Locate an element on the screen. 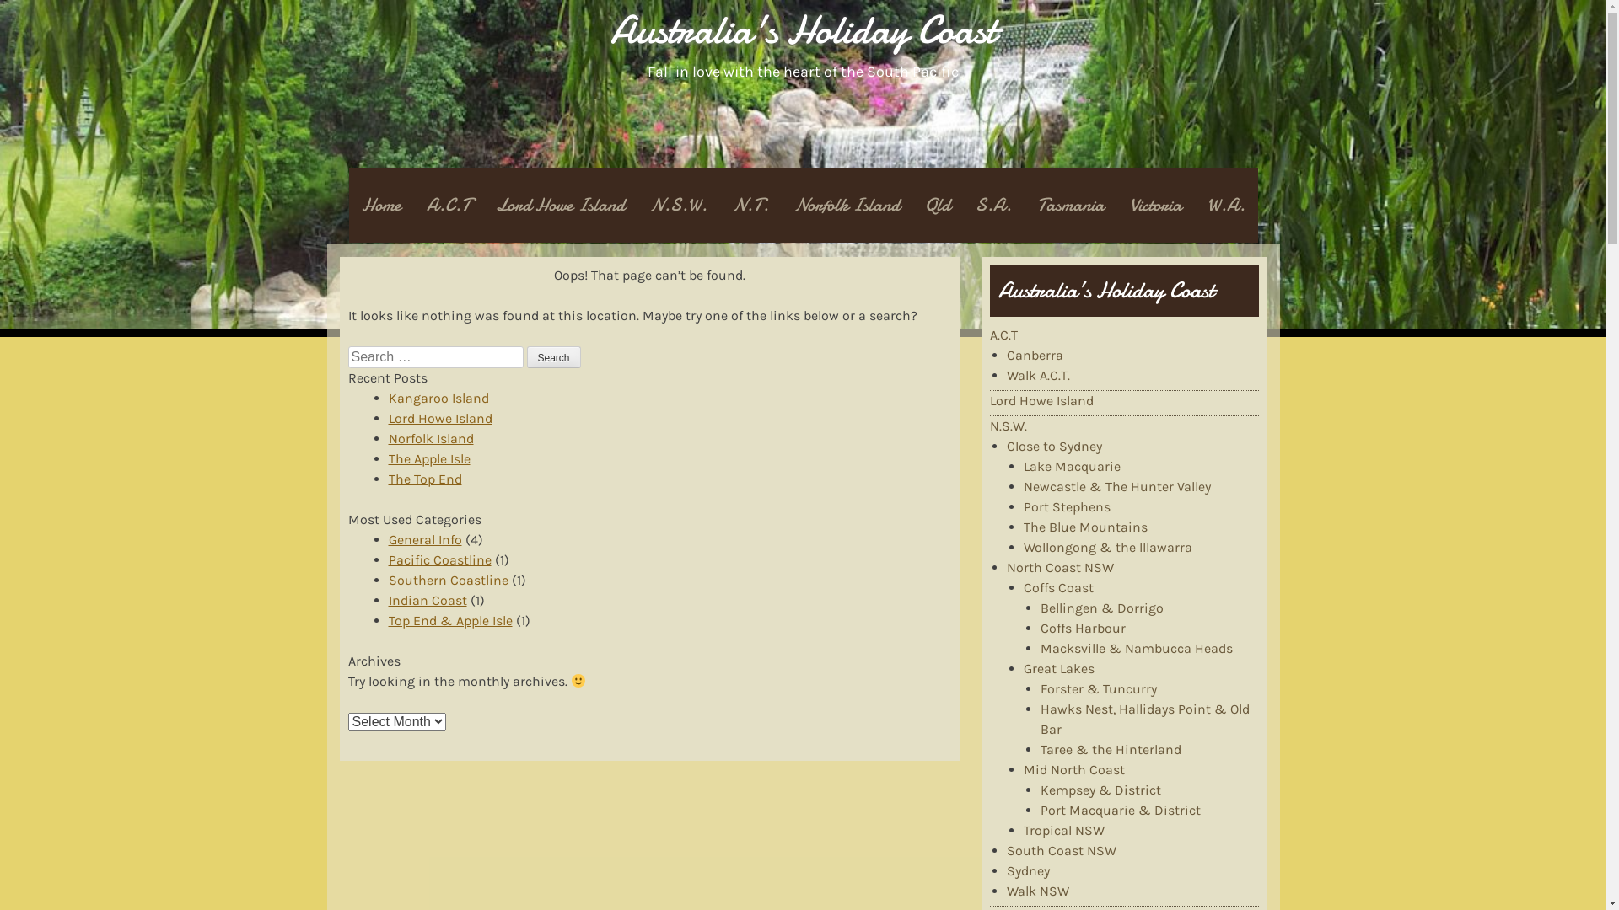 The width and height of the screenshot is (1619, 910). Coffs Harbour is located at coordinates (1083, 629).